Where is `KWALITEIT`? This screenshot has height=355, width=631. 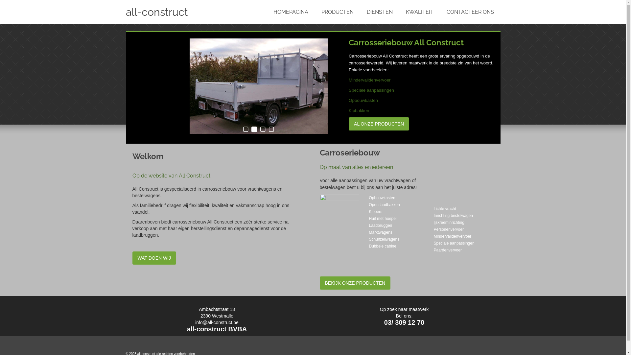 KWALITEIT is located at coordinates (419, 12).